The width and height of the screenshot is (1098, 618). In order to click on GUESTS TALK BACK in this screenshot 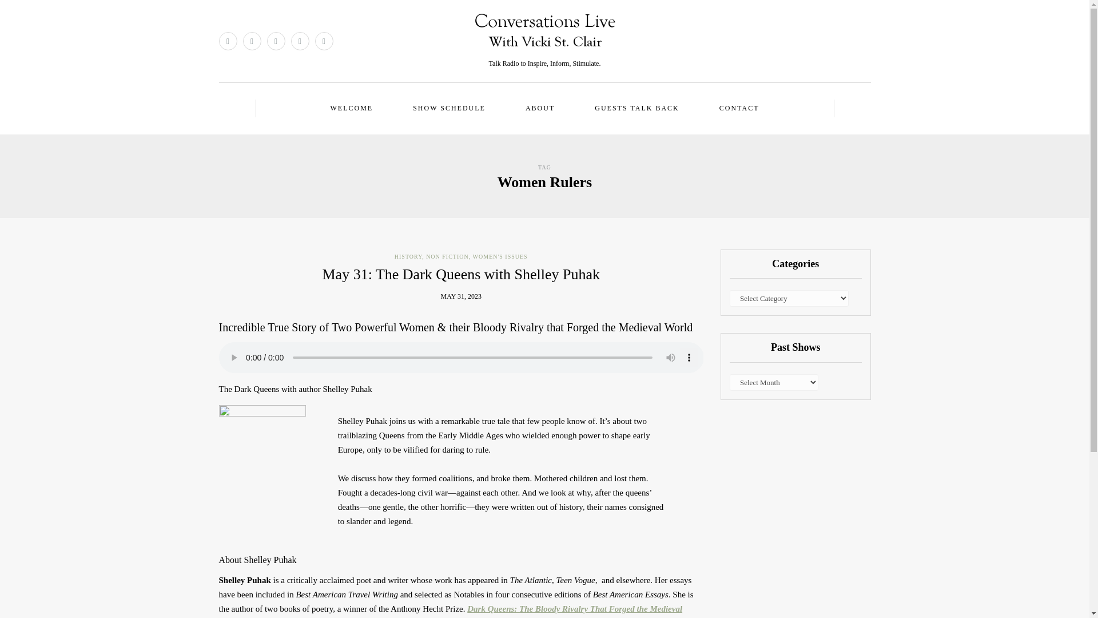, I will do `click(636, 108)`.